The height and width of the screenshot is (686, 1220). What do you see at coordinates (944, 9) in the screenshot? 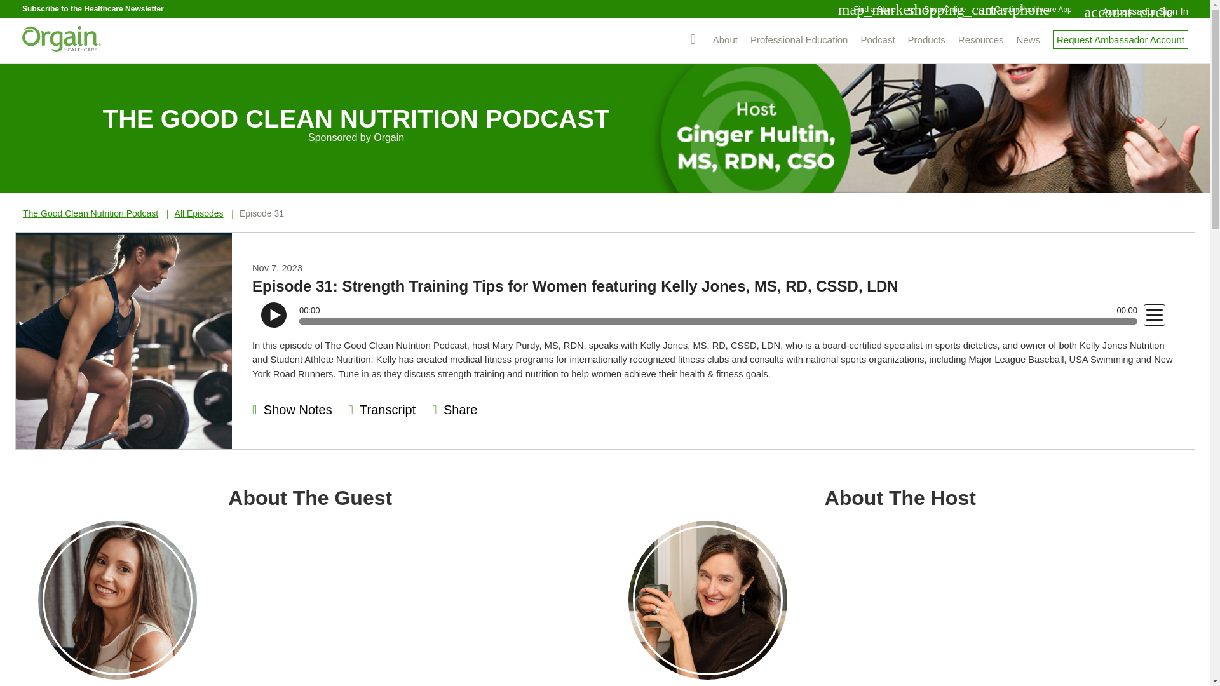
I see `Shop Online` at bounding box center [944, 9].